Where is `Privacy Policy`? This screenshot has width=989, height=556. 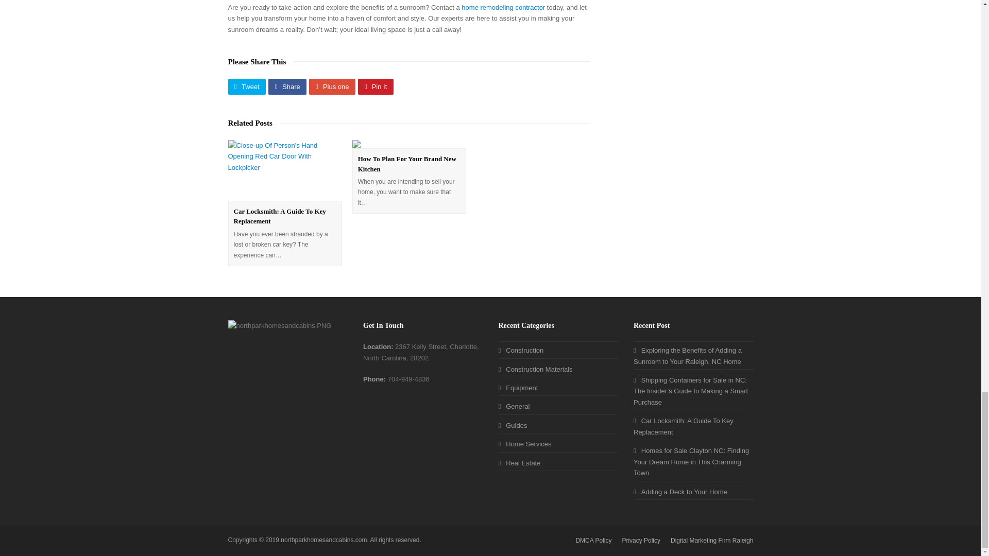
Privacy Policy is located at coordinates (641, 541).